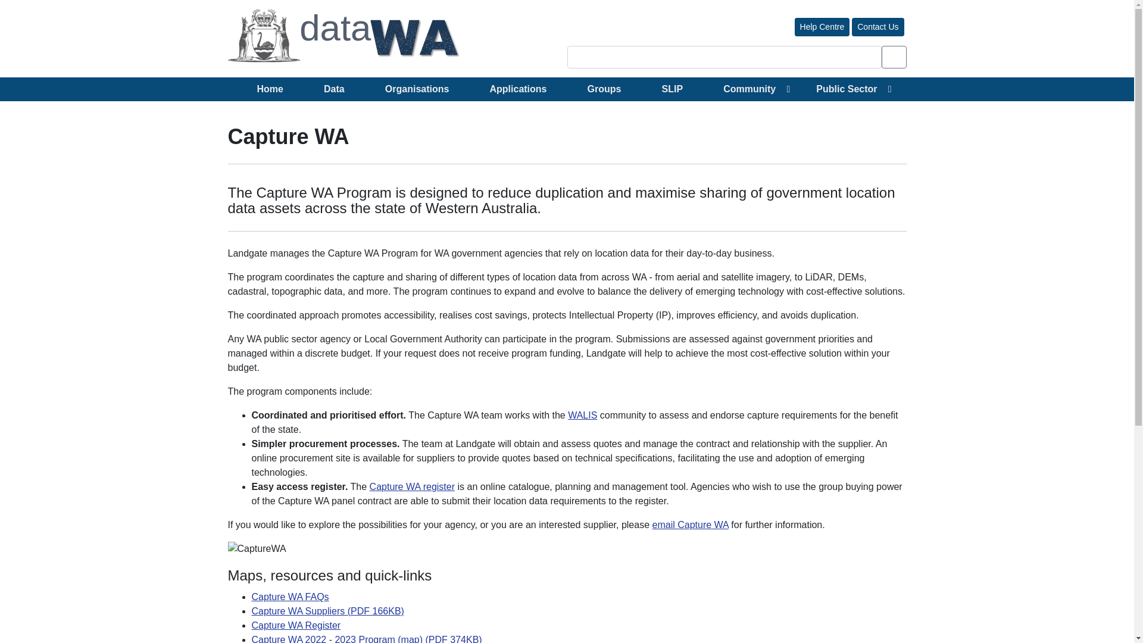 The width and height of the screenshot is (1143, 643). Describe the element at coordinates (894, 57) in the screenshot. I see `Search` at that location.